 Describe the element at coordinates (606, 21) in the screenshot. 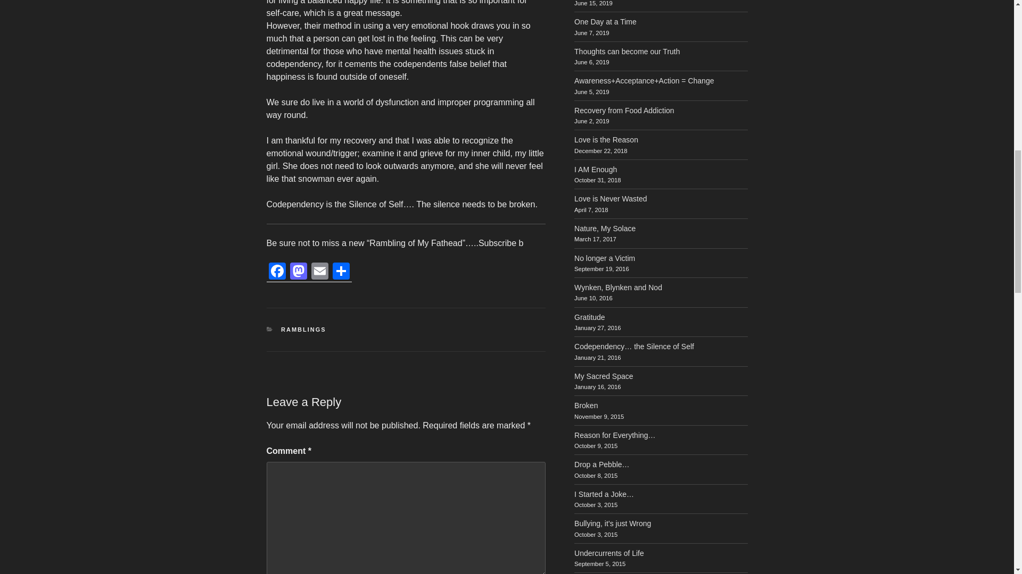

I see `One Day at a Time` at that location.